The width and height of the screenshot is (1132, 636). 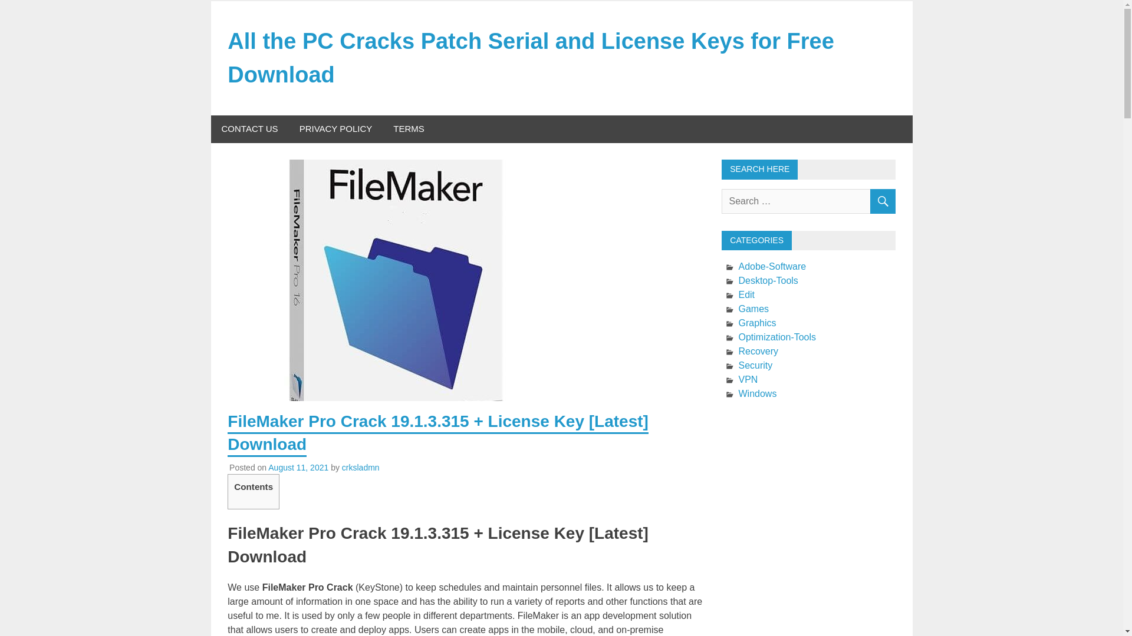 I want to click on crksladmn, so click(x=360, y=468).